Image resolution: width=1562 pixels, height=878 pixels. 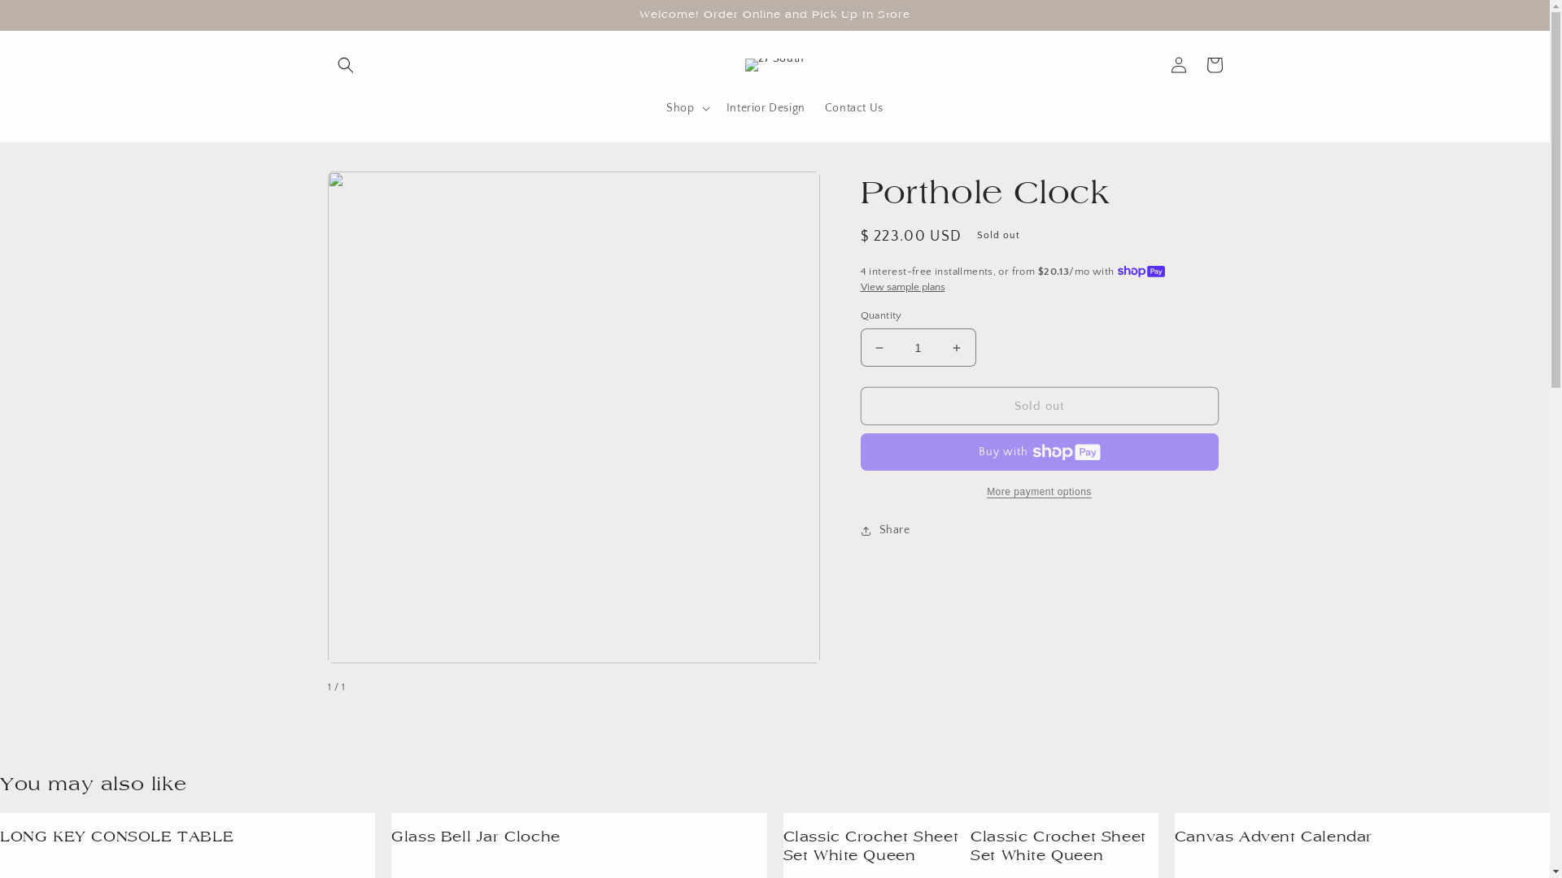 What do you see at coordinates (1178, 65) in the screenshot?
I see `Log in` at bounding box center [1178, 65].